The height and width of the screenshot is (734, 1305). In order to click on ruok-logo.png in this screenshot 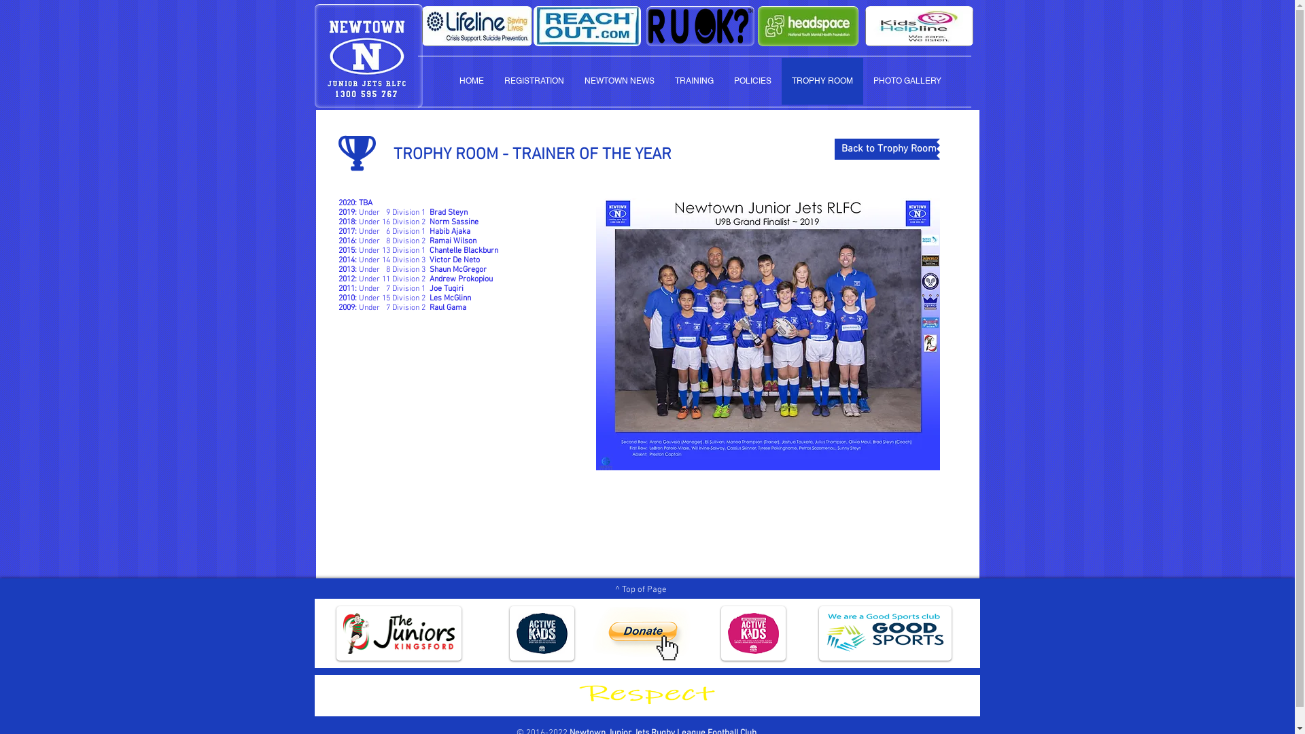, I will do `click(700, 26)`.